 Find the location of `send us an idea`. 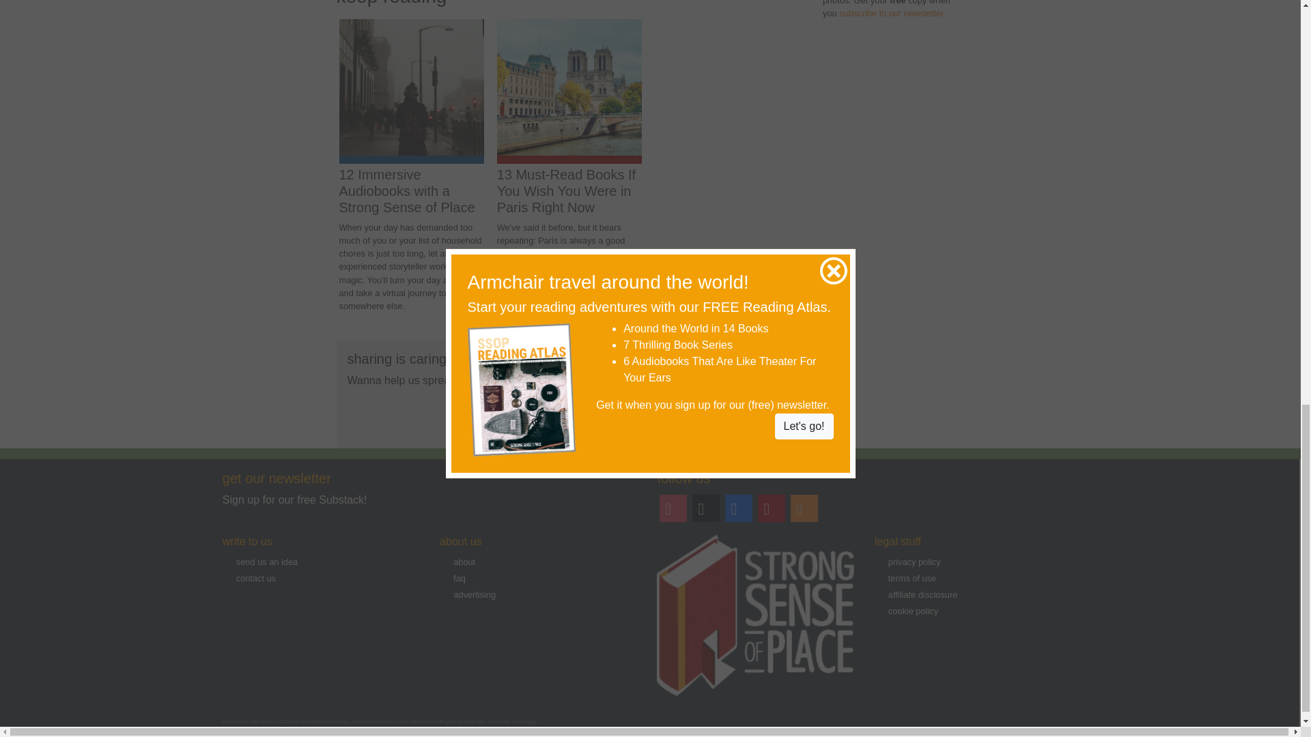

send us an idea is located at coordinates (266, 562).